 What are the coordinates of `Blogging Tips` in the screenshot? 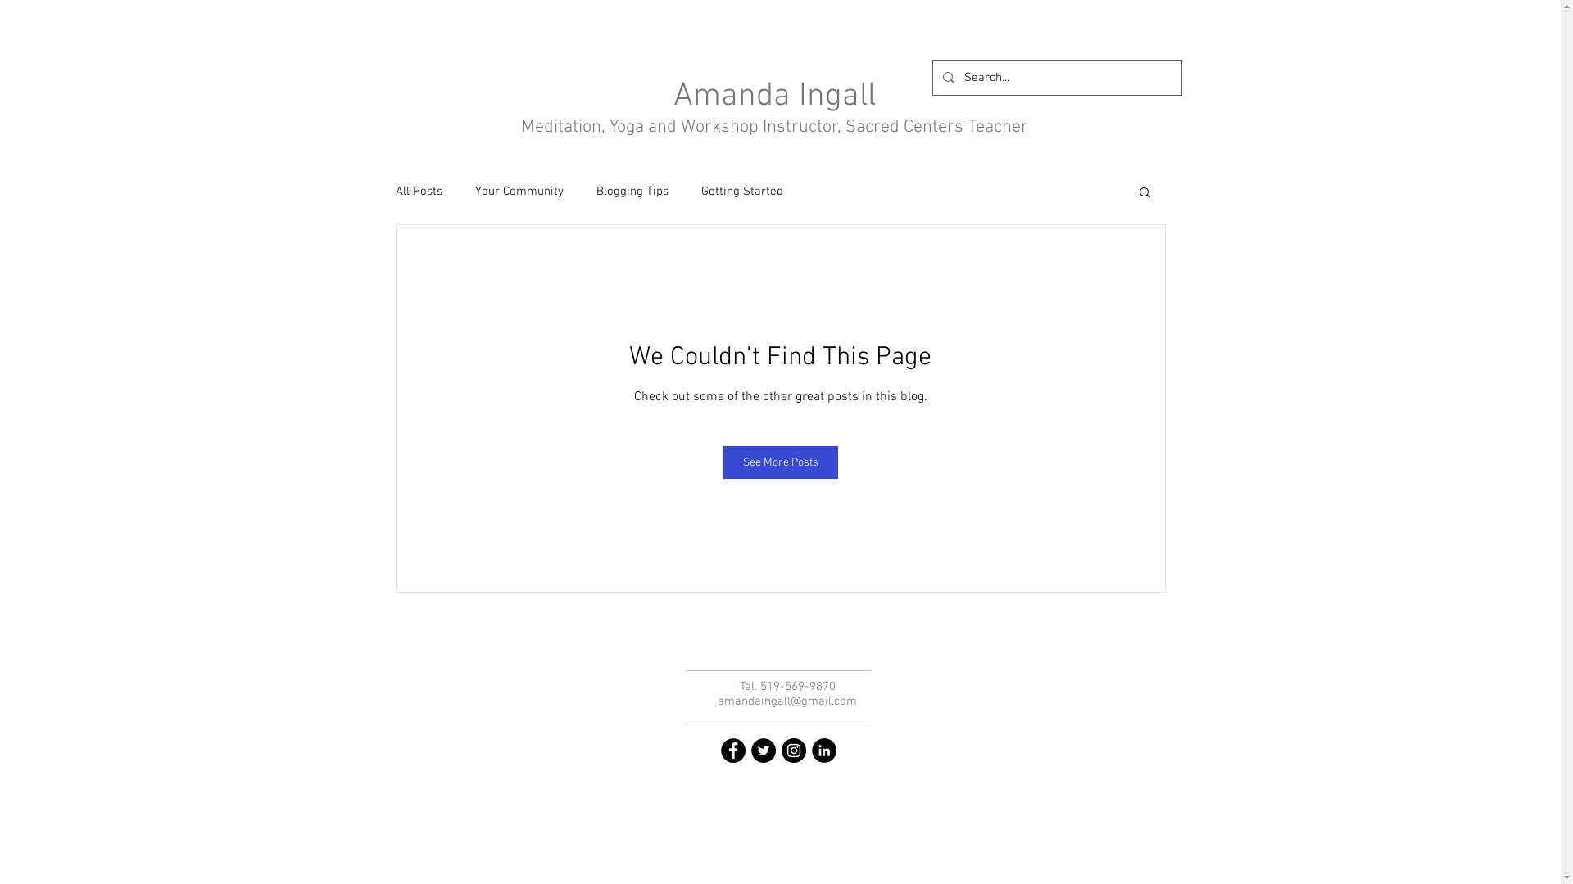 It's located at (632, 192).